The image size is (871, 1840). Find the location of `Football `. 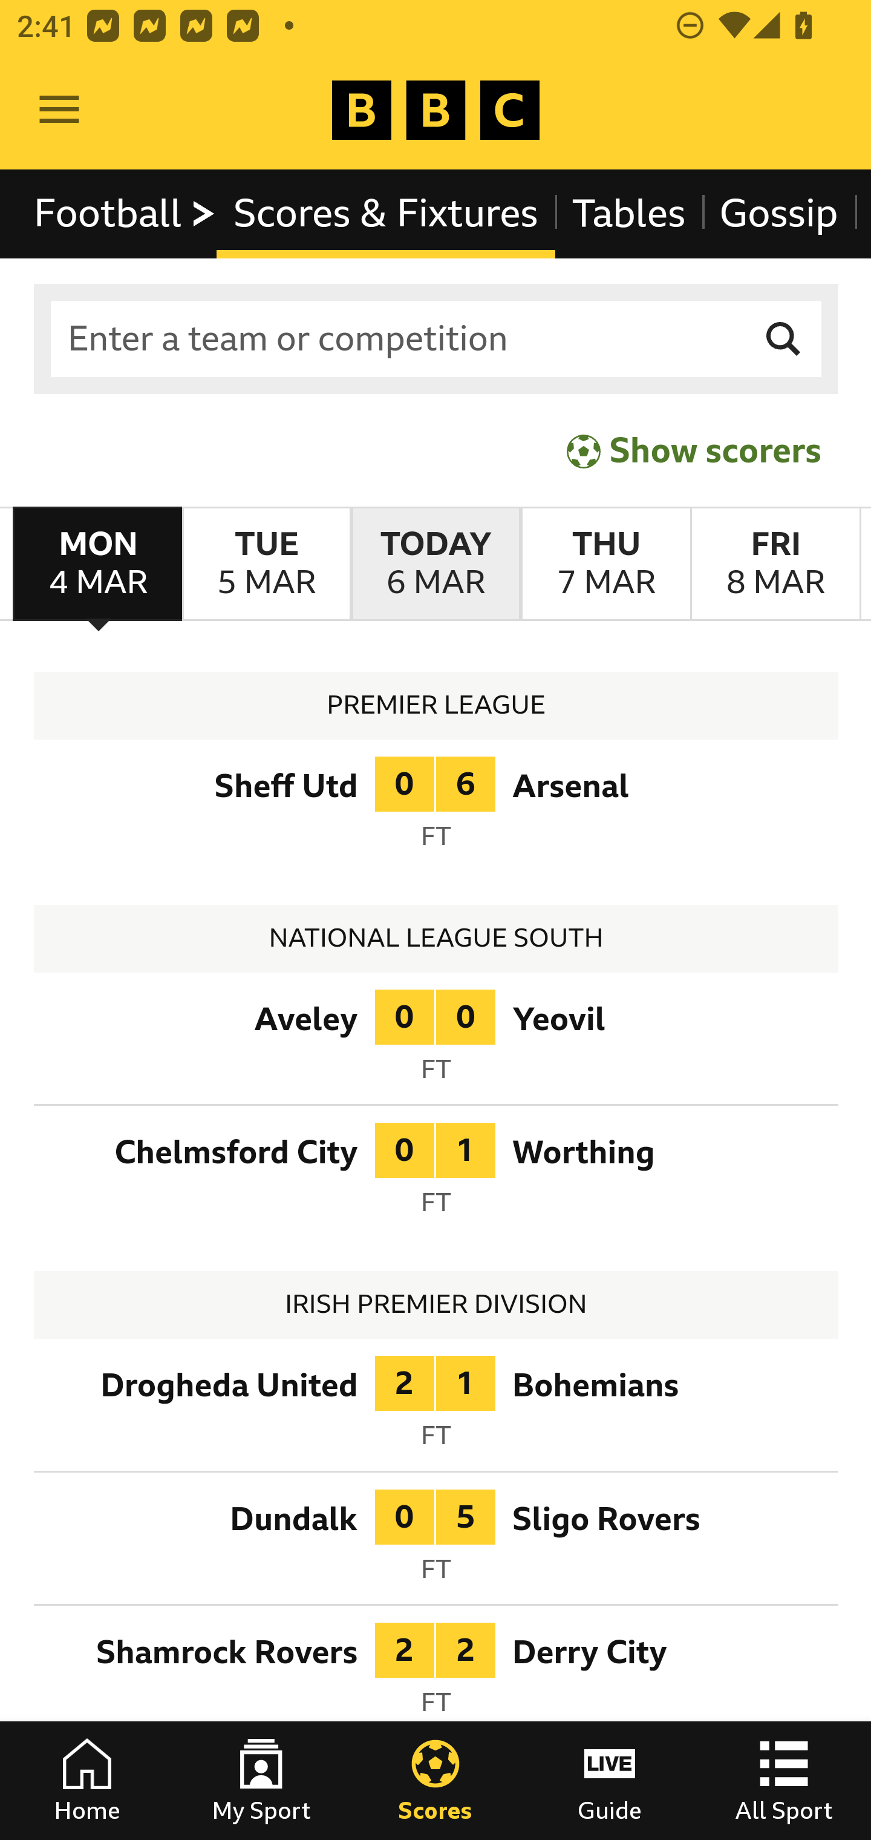

Football  is located at coordinates (126, 213).